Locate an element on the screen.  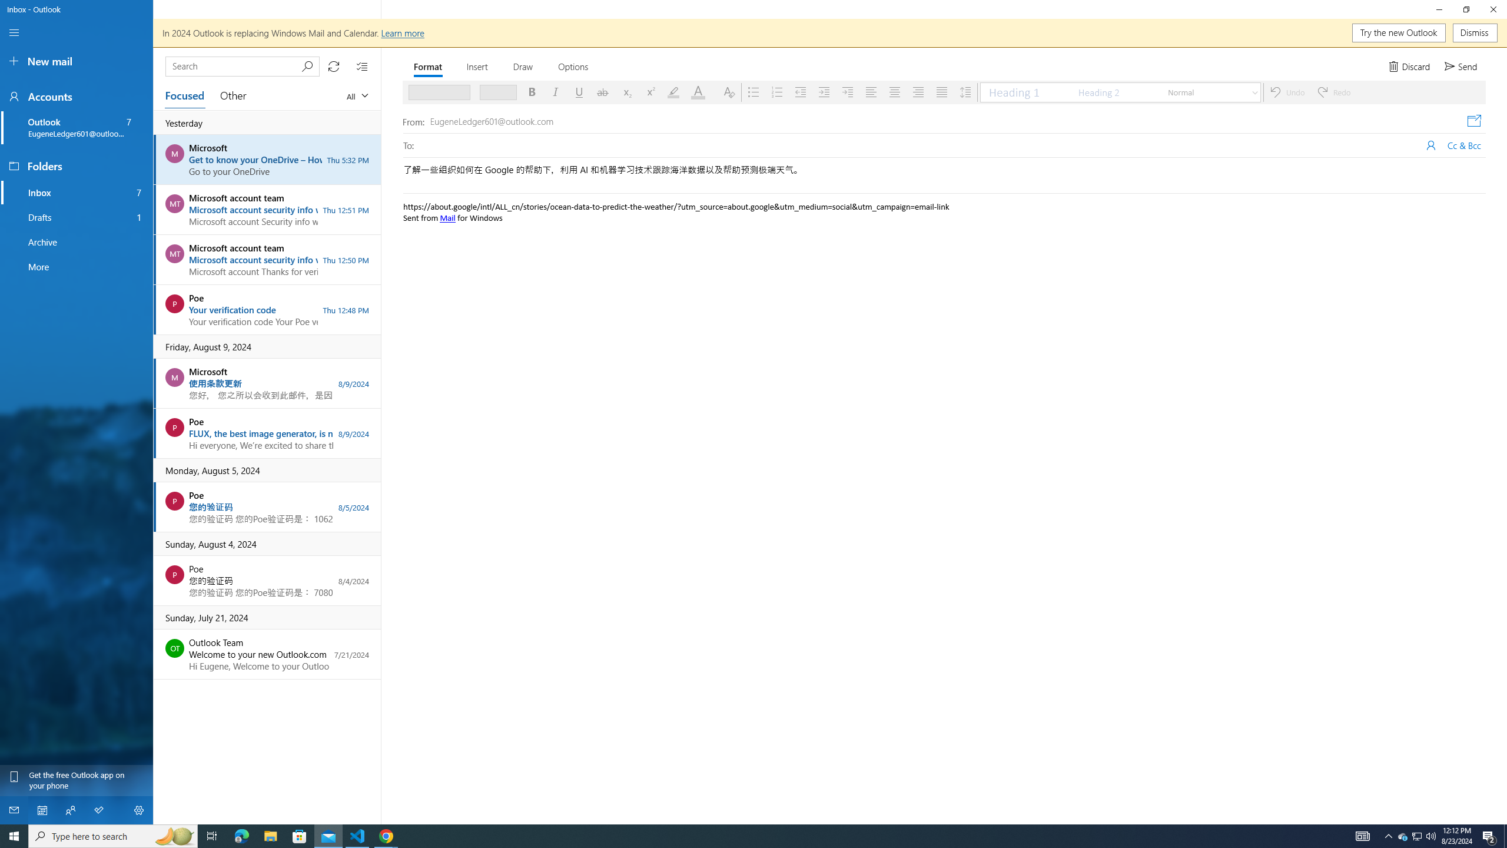
Switch to To Do is located at coordinates (99, 810).